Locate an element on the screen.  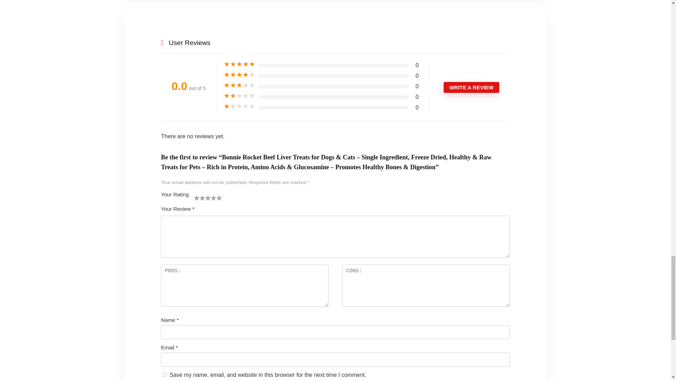
Rated 1 out of 5 is located at coordinates (239, 106).